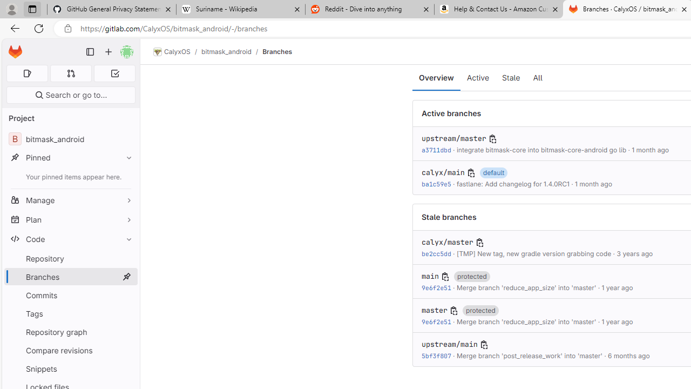 This screenshot has height=389, width=691. I want to click on Bbitmask_android, so click(70, 139).